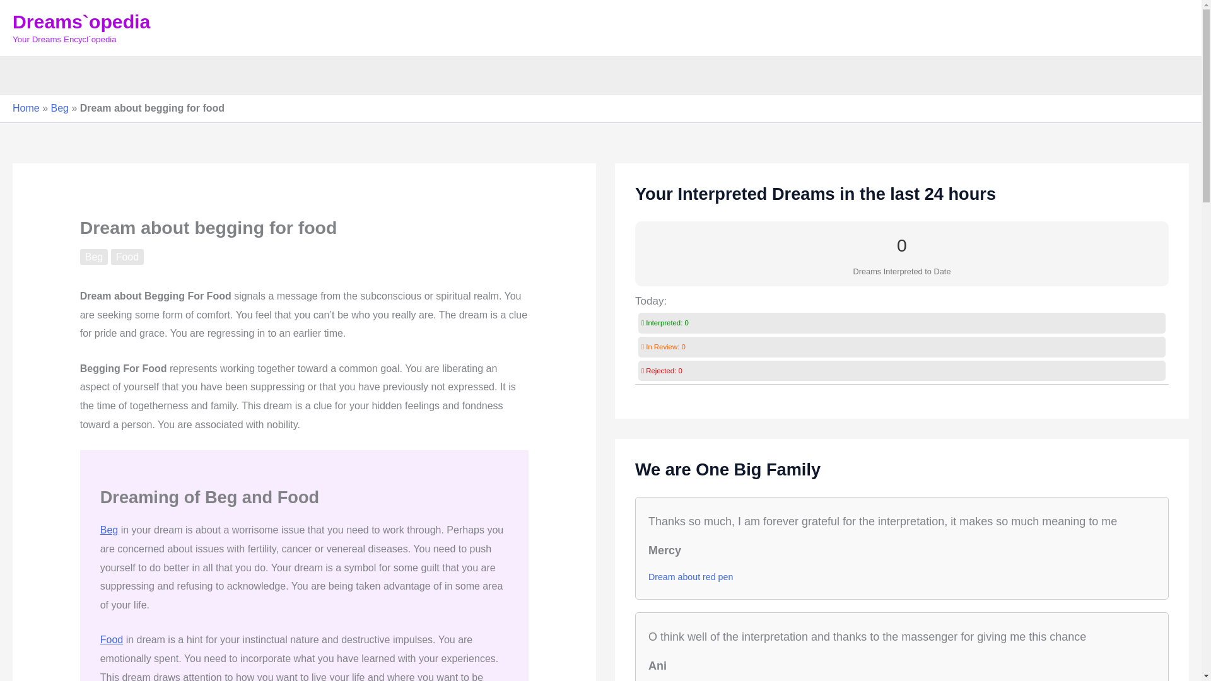  What do you see at coordinates (127, 257) in the screenshot?
I see `Food` at bounding box center [127, 257].